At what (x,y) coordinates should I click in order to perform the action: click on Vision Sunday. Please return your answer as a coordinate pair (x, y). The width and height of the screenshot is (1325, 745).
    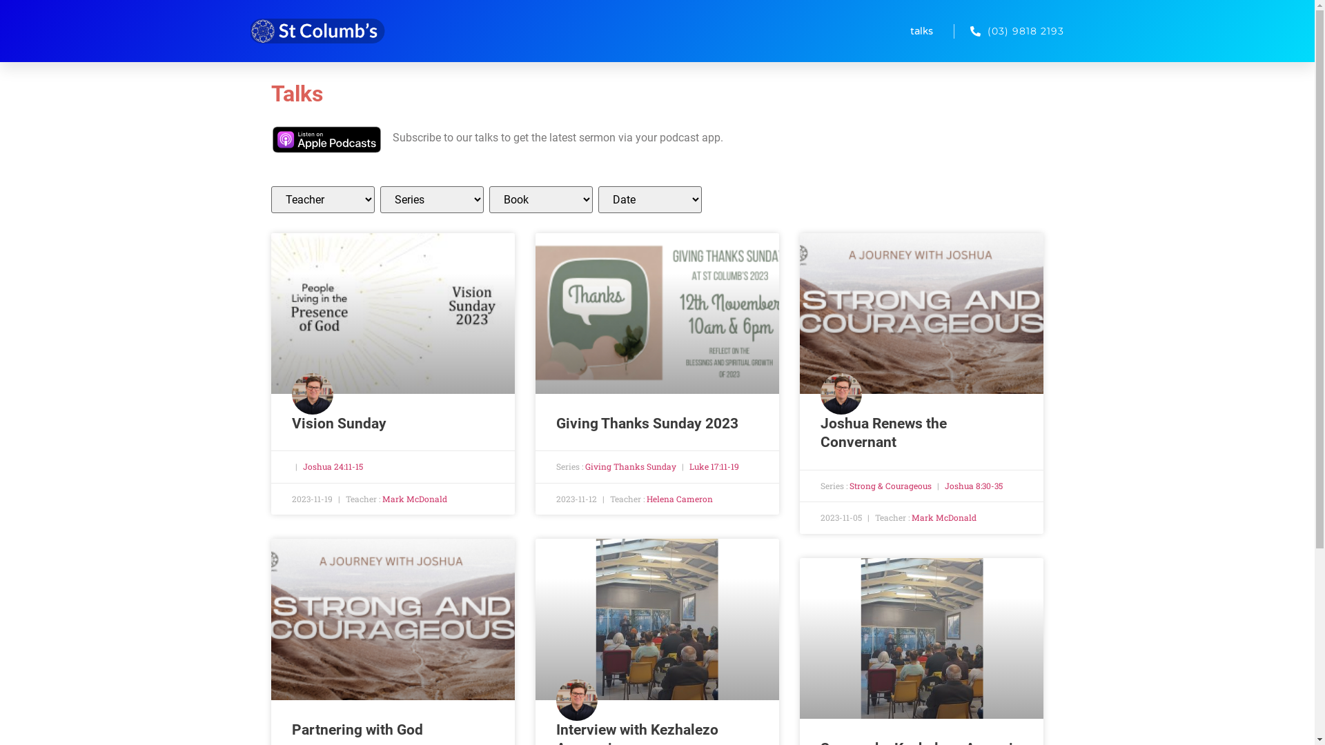
    Looking at the image, I should click on (338, 424).